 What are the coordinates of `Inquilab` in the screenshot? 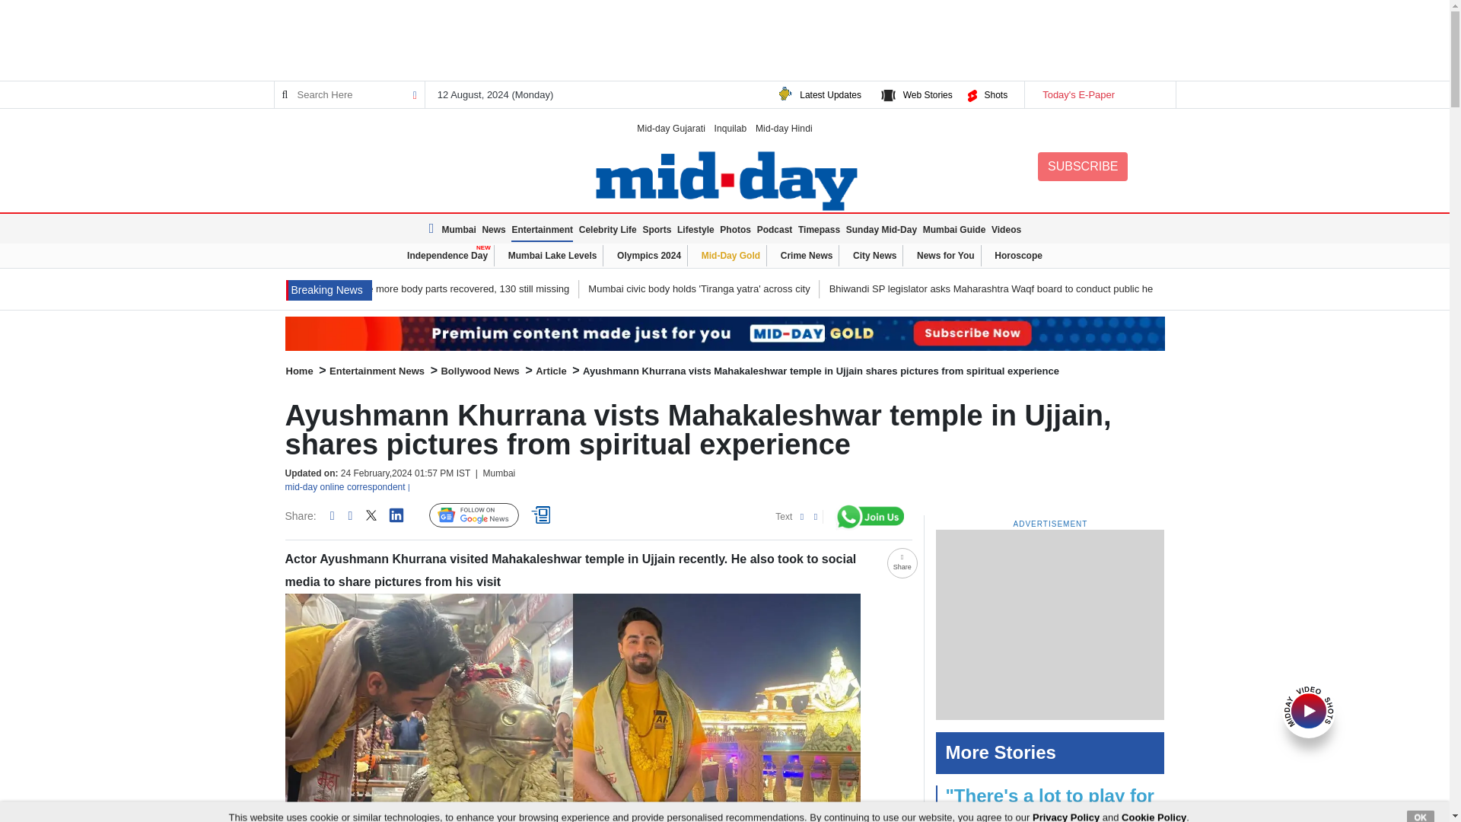 It's located at (730, 128).